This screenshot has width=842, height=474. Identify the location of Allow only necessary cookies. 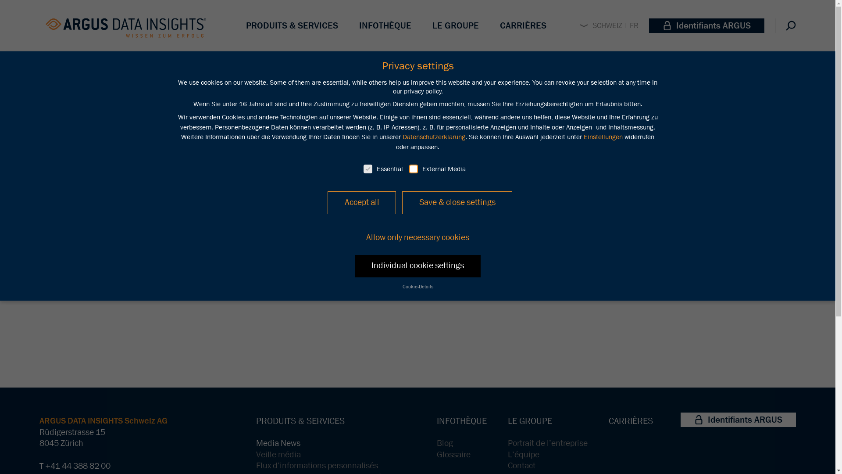
(418, 238).